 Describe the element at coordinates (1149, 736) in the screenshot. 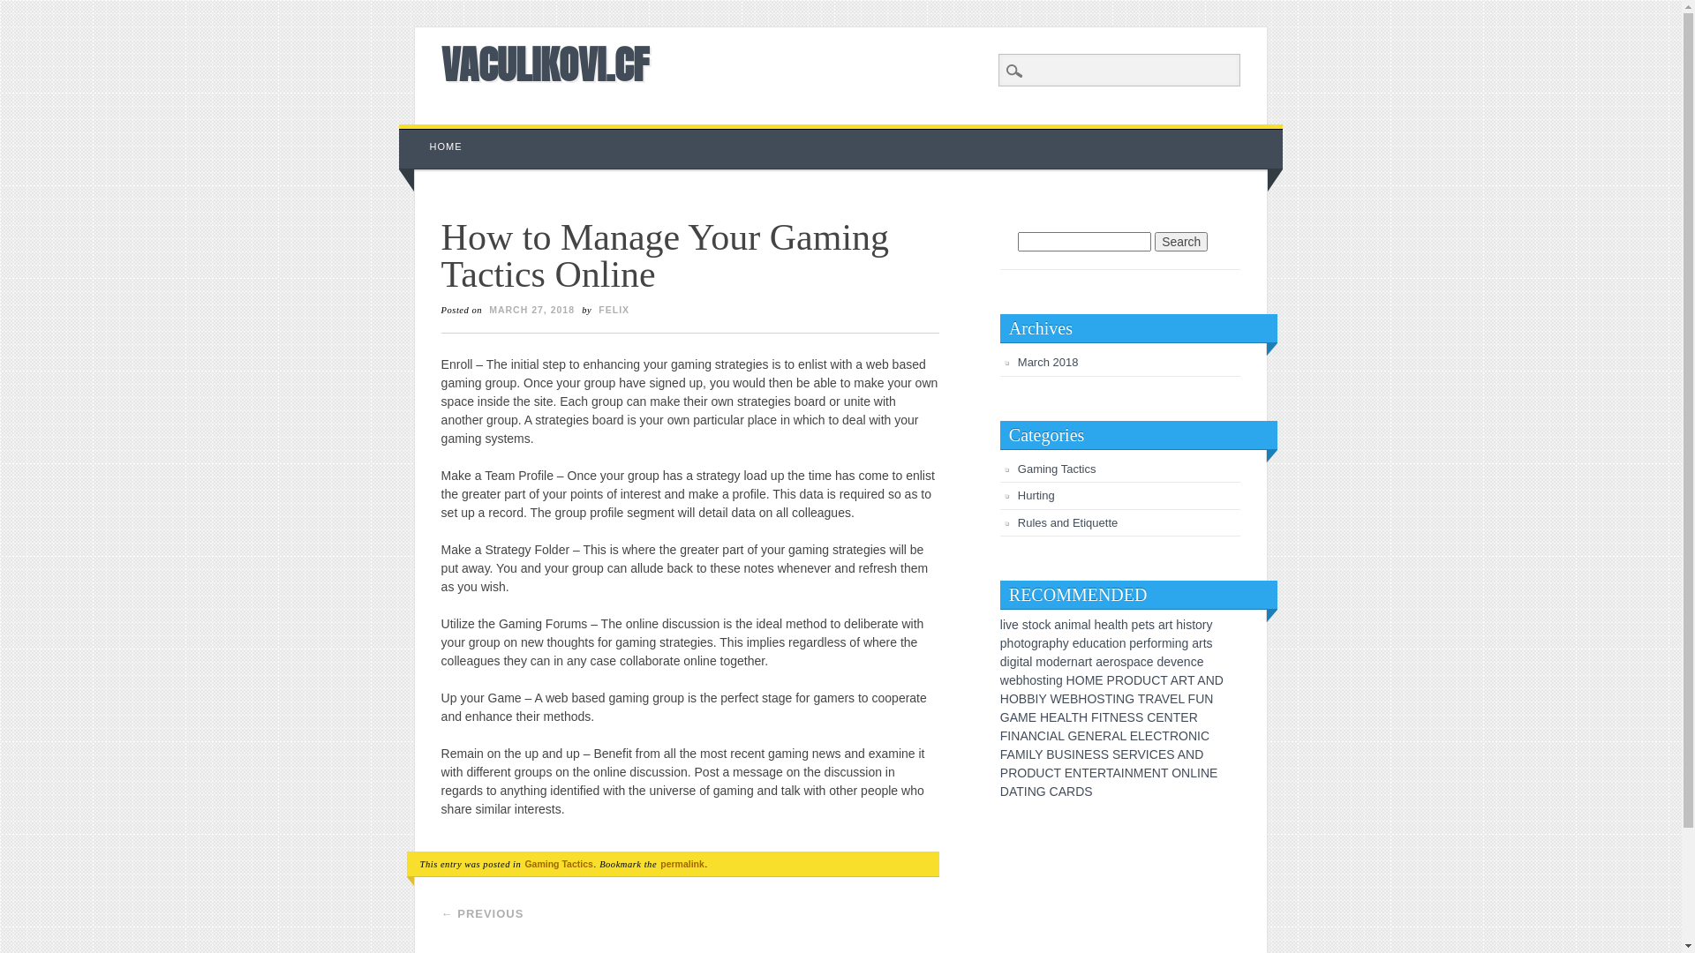

I see `E` at that location.